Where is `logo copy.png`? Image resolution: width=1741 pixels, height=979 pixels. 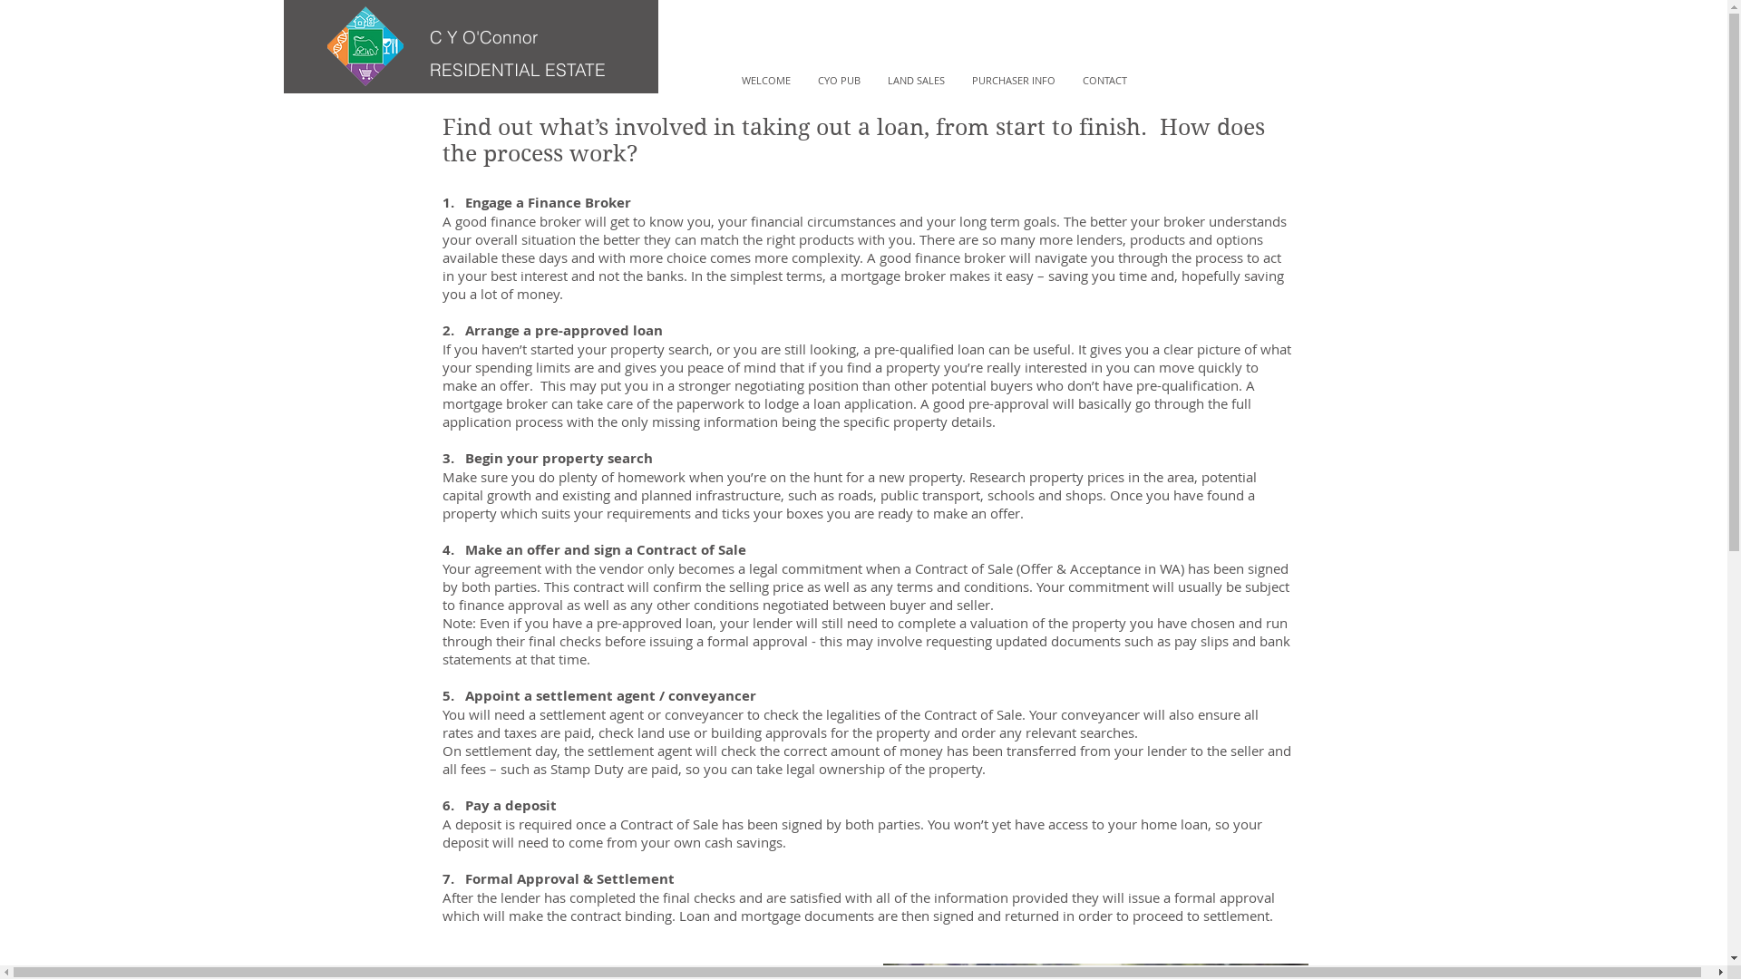 logo copy.png is located at coordinates (365, 45).